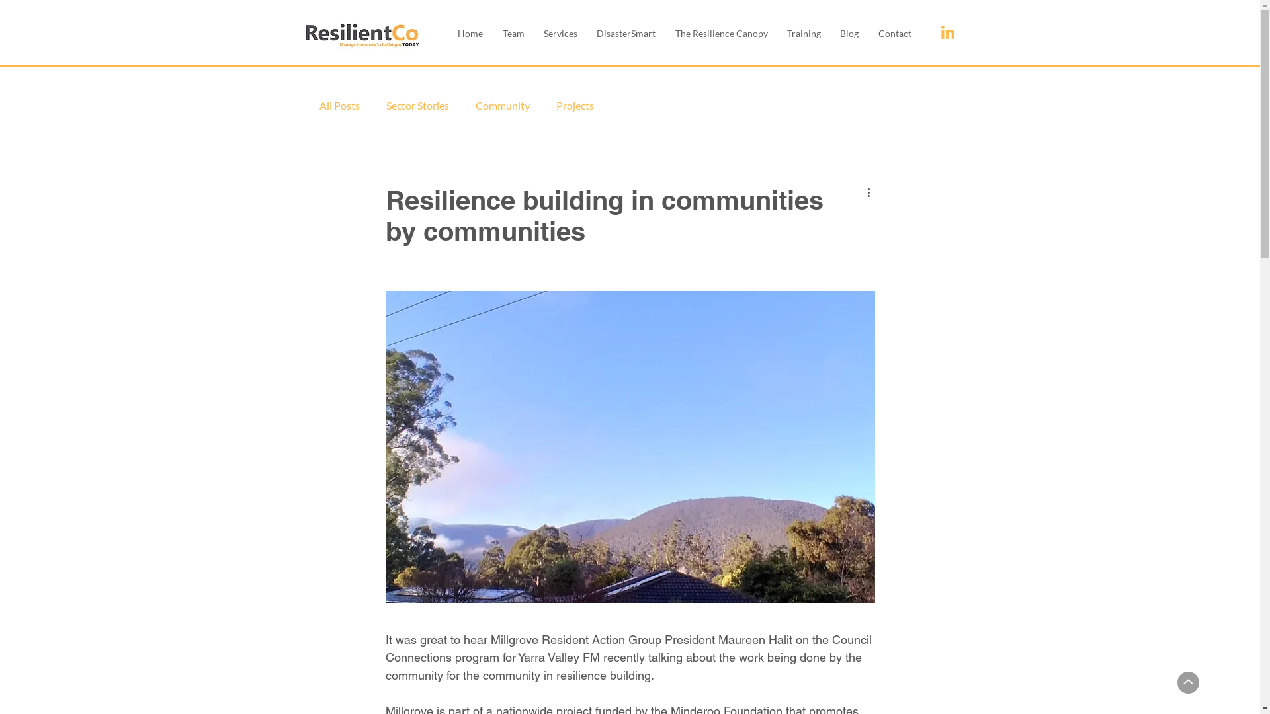  Describe the element at coordinates (513, 33) in the screenshot. I see `Team` at that location.